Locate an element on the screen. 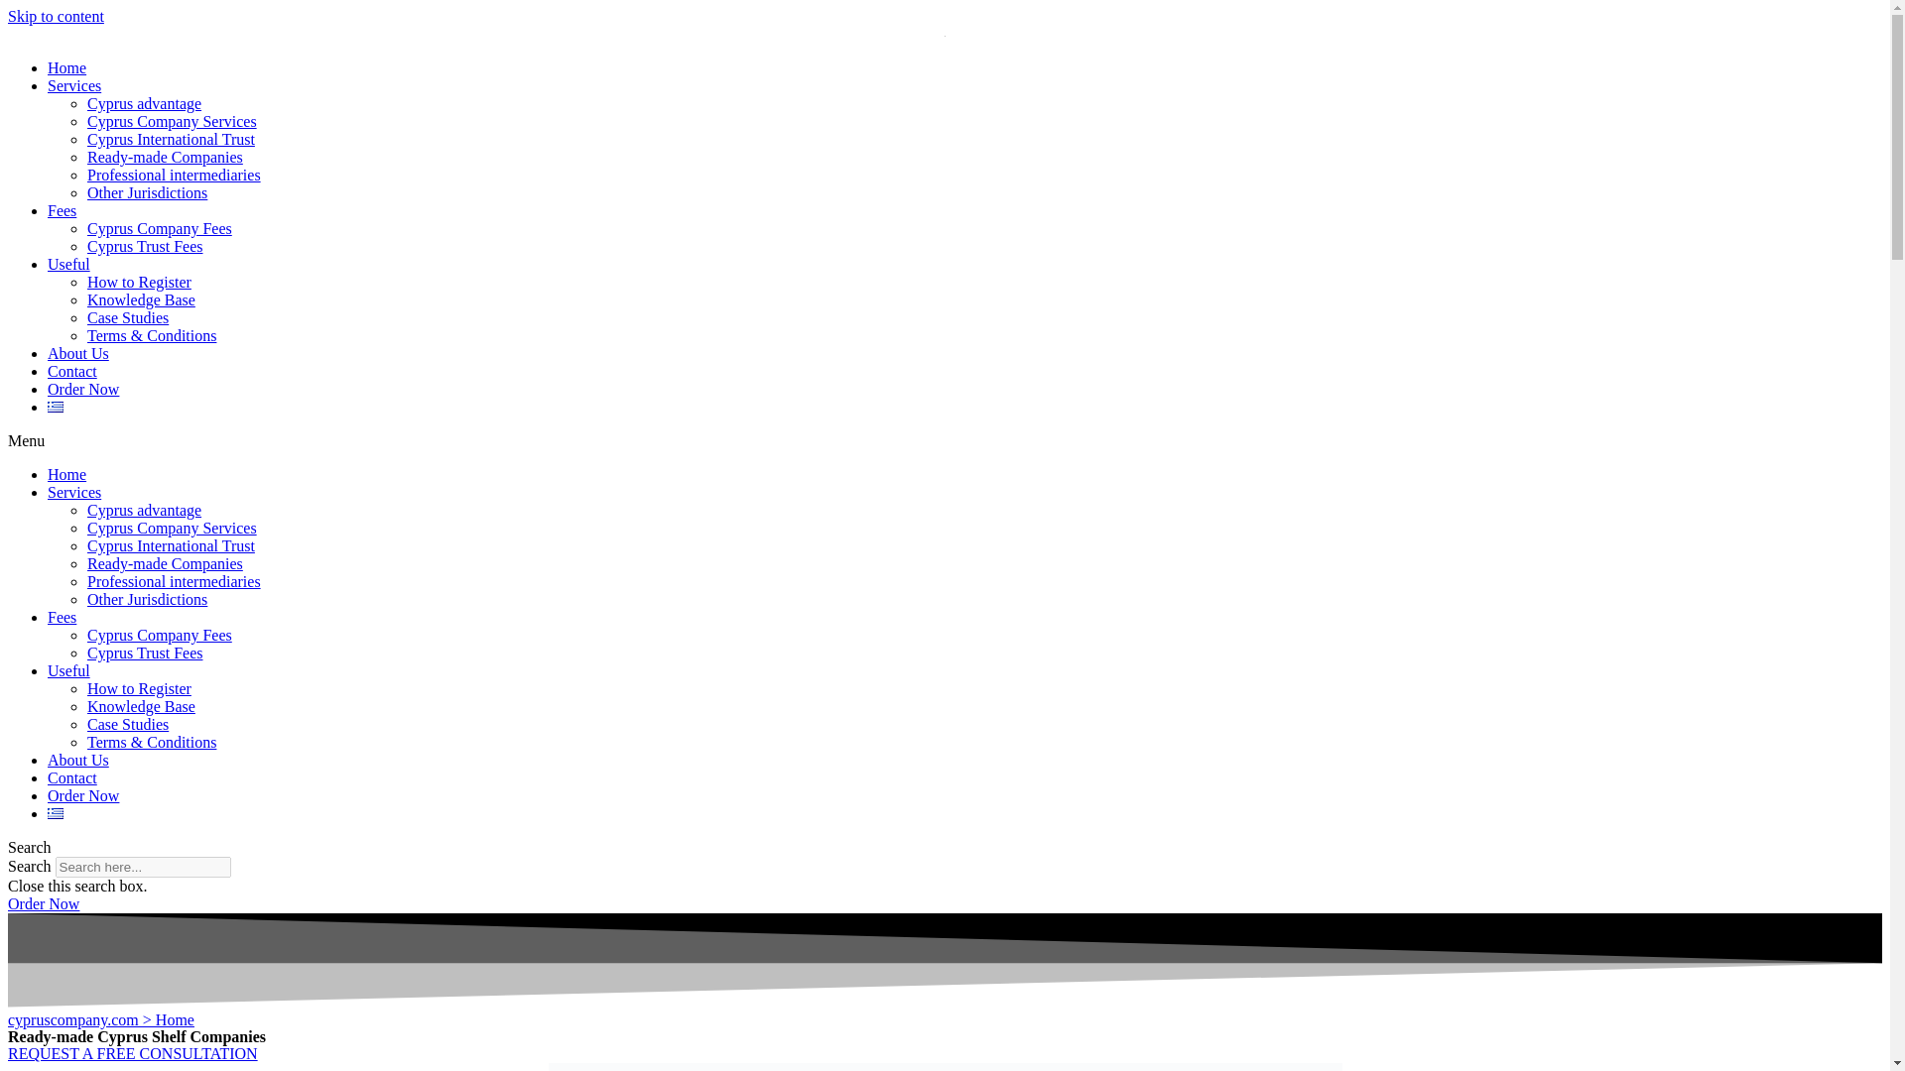  Fees is located at coordinates (62, 617).